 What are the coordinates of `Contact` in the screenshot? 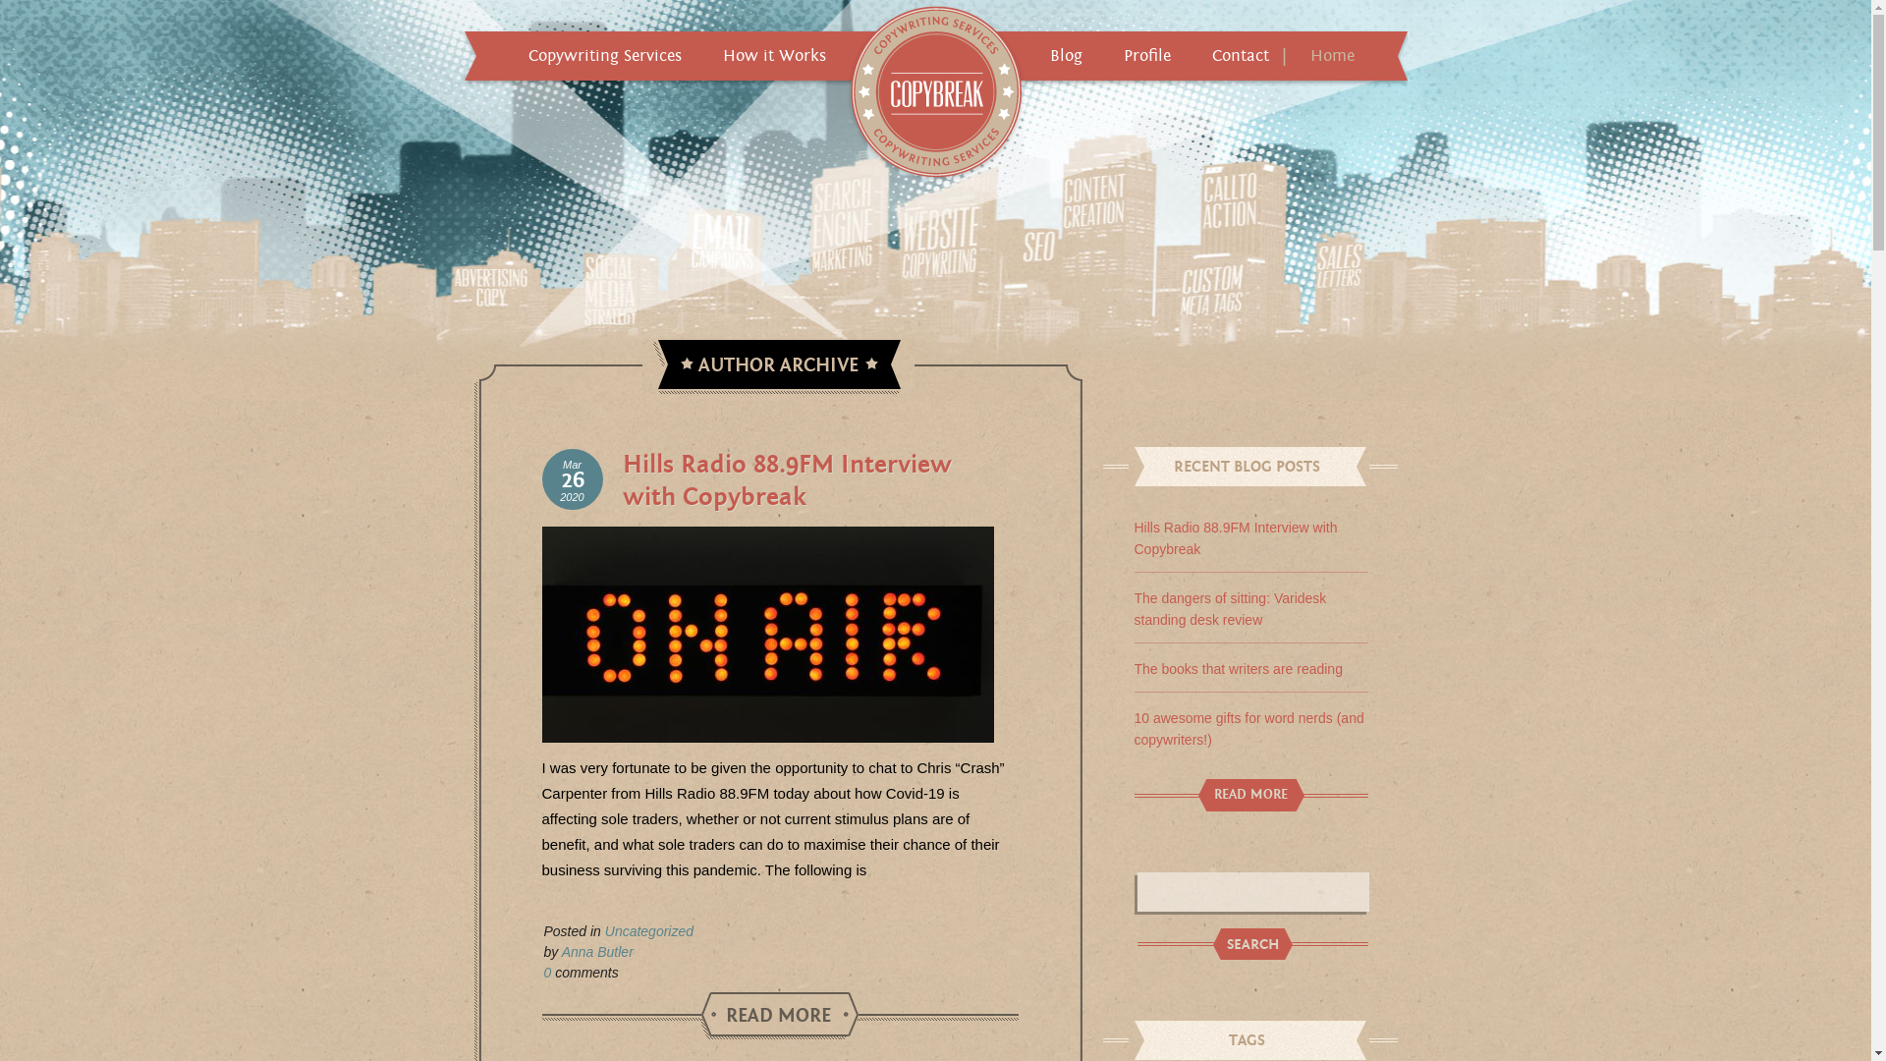 It's located at (1241, 56).